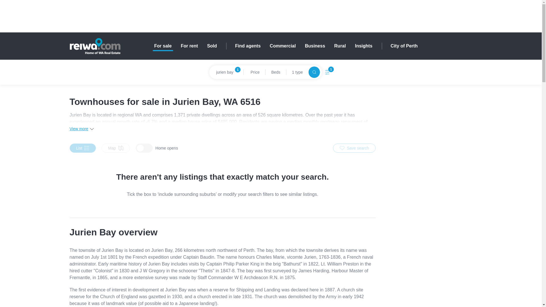  I want to click on Commercial, so click(283, 46).